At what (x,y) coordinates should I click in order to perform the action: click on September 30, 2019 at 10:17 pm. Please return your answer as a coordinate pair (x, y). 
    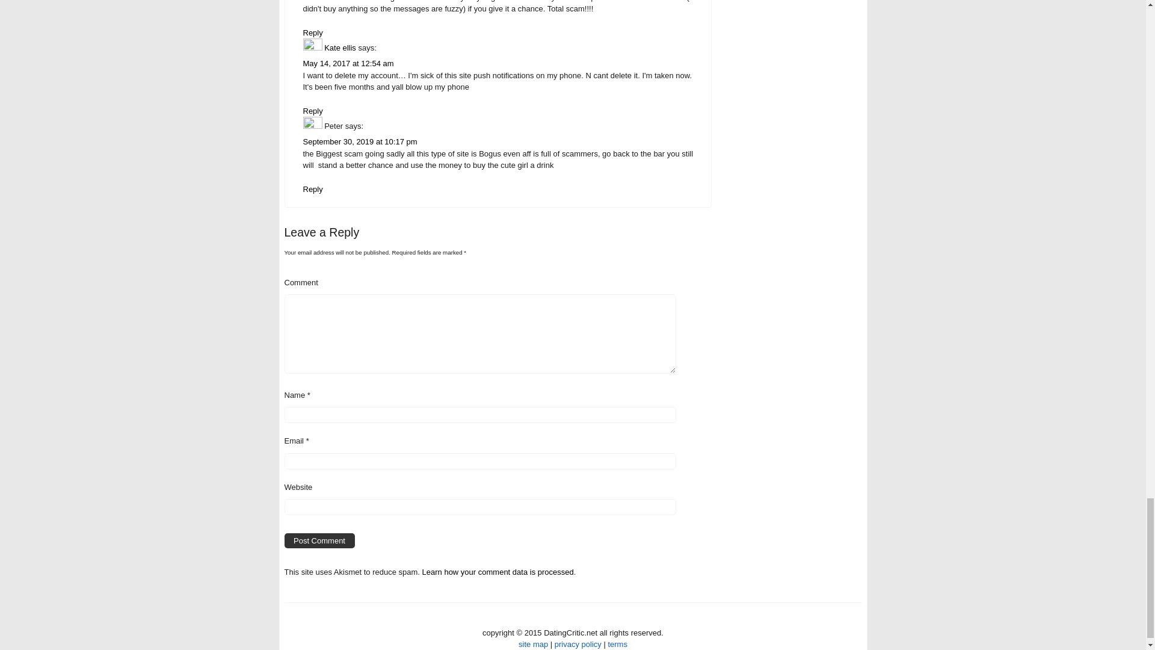
    Looking at the image, I should click on (360, 141).